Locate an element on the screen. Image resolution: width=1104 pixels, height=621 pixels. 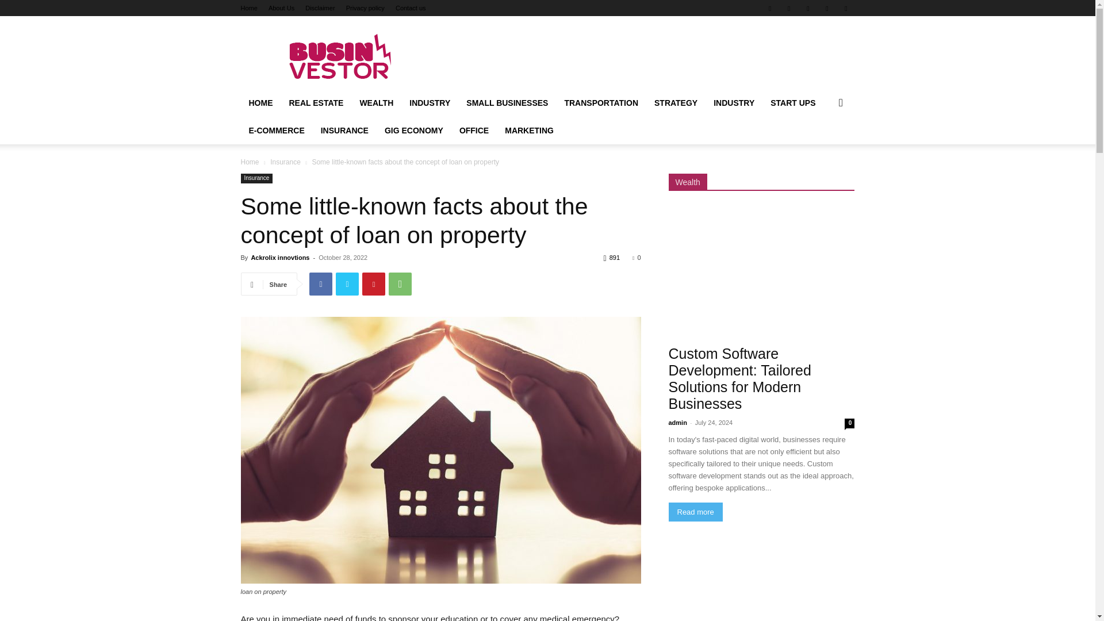
About Us is located at coordinates (281, 8).